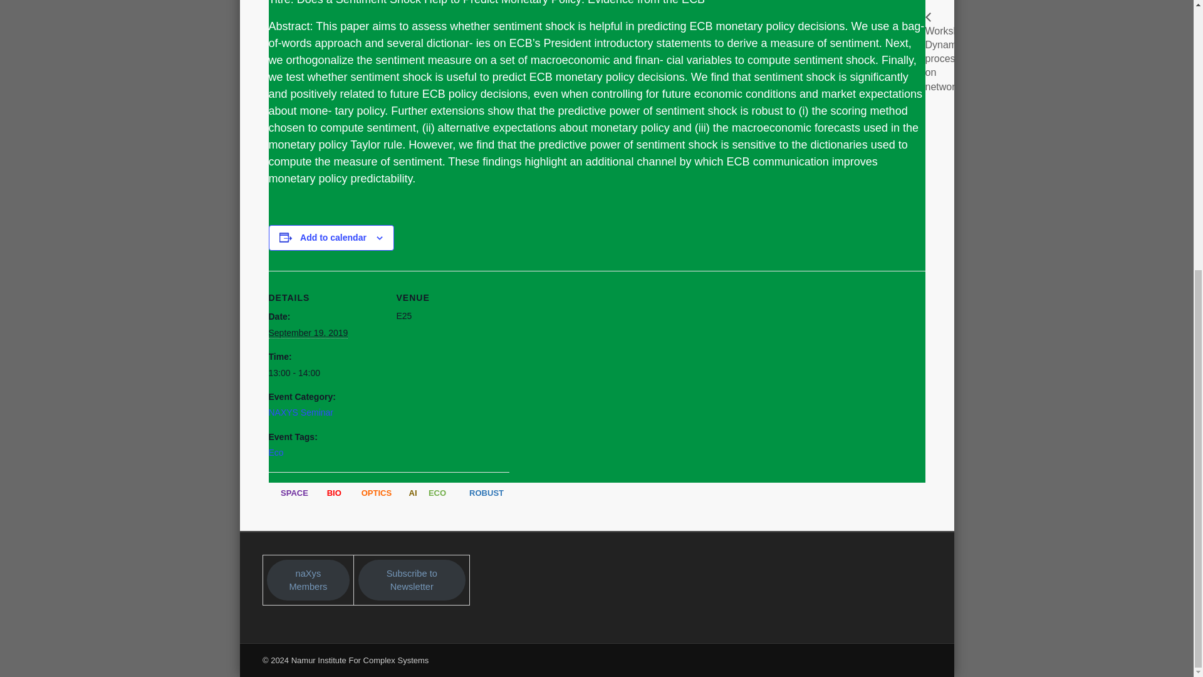 This screenshot has width=1203, height=677. Describe the element at coordinates (294, 493) in the screenshot. I see `SPACE` at that location.